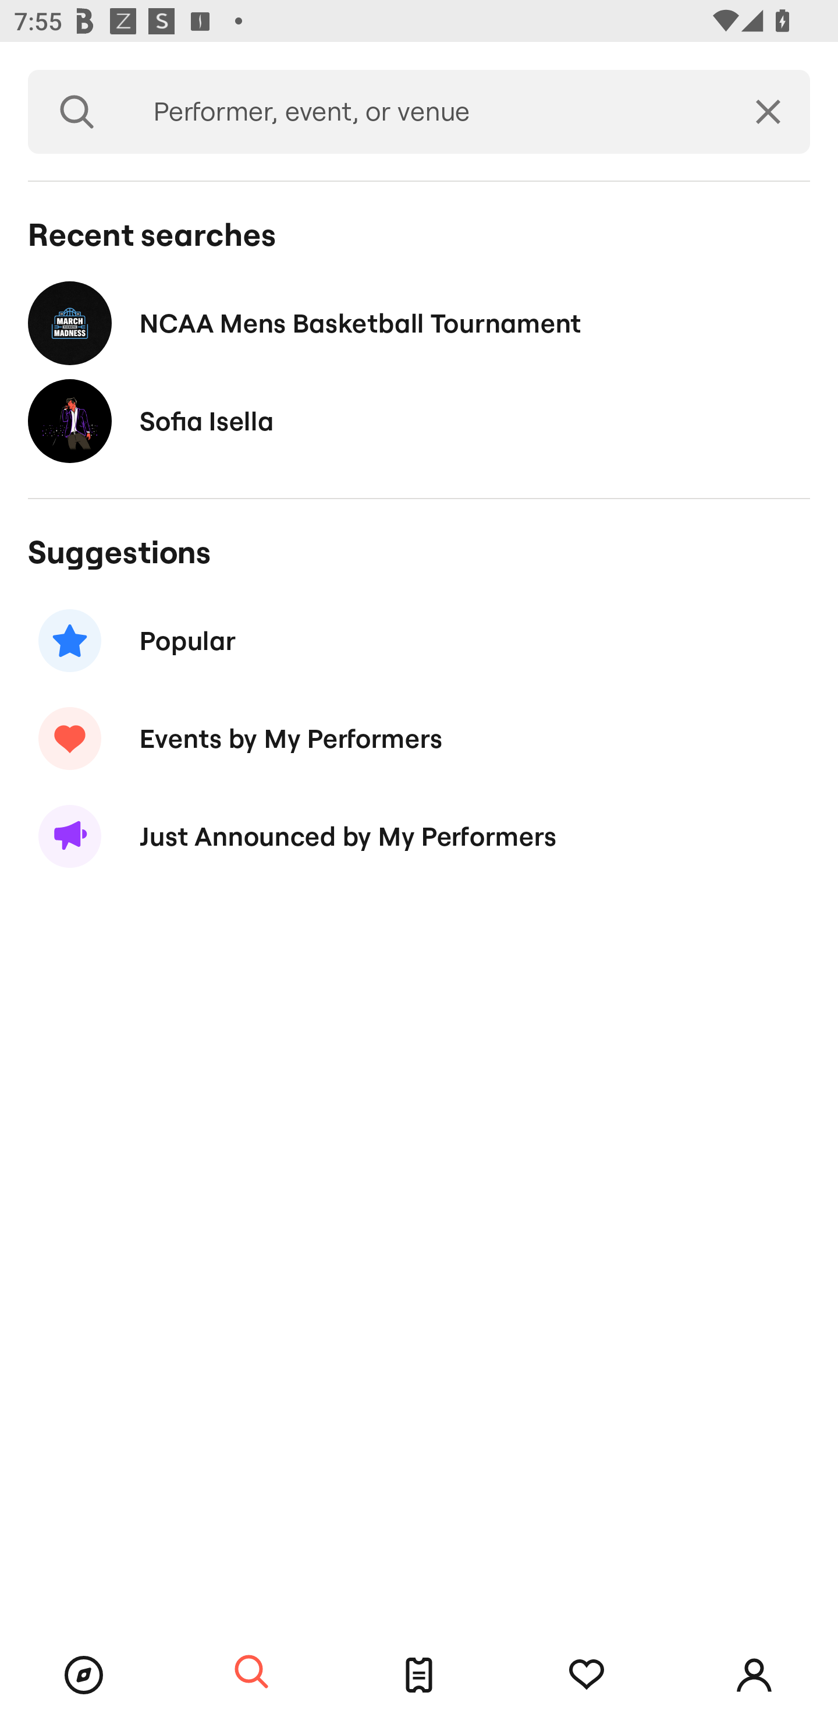 This screenshot has height=1724, width=838. I want to click on Tracking, so click(587, 1675).